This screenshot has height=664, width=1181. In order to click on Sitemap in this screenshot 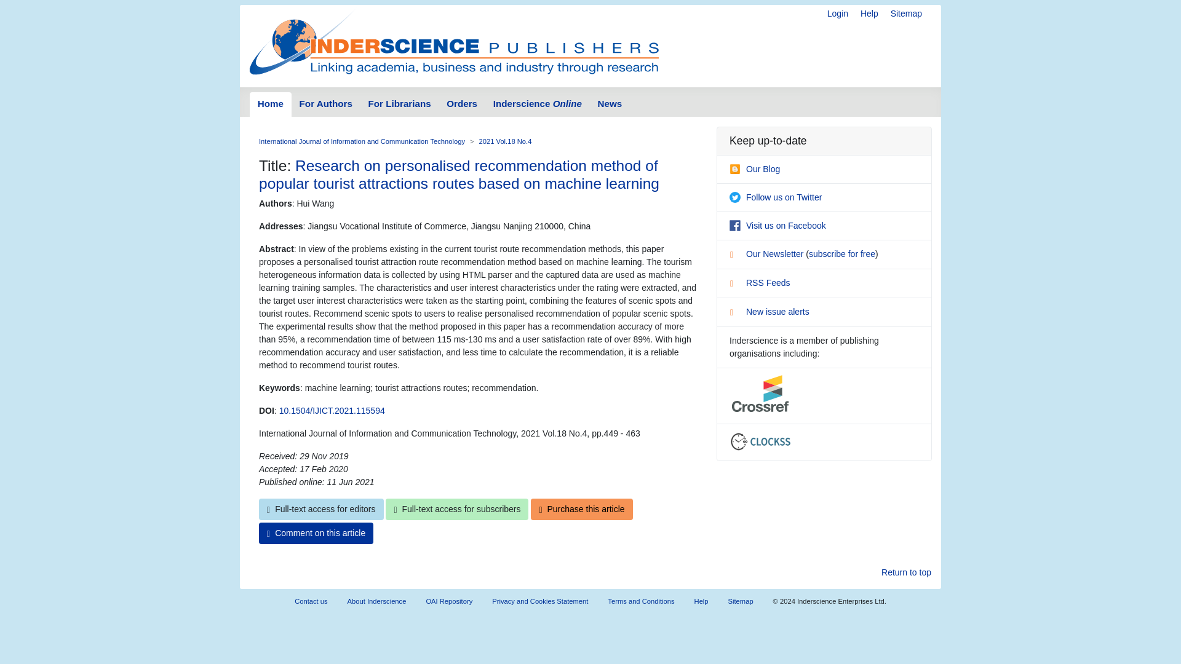, I will do `click(906, 14)`.